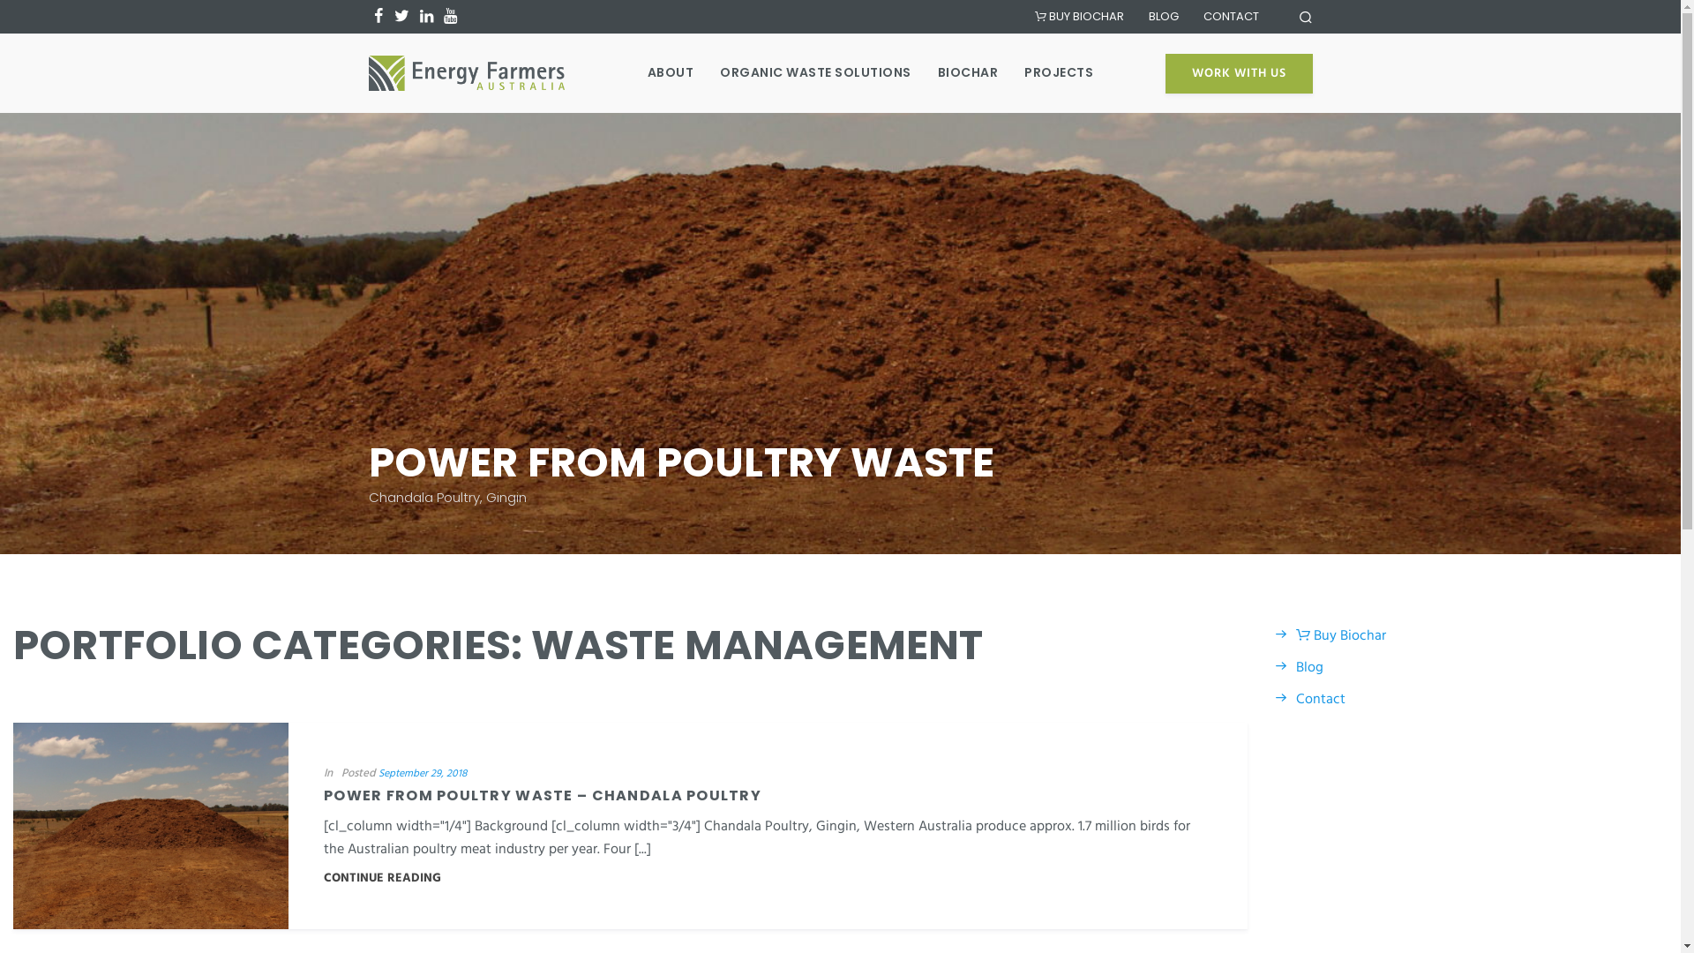 This screenshot has height=953, width=1694. What do you see at coordinates (383, 879) in the screenshot?
I see `CONTINUE READING` at bounding box center [383, 879].